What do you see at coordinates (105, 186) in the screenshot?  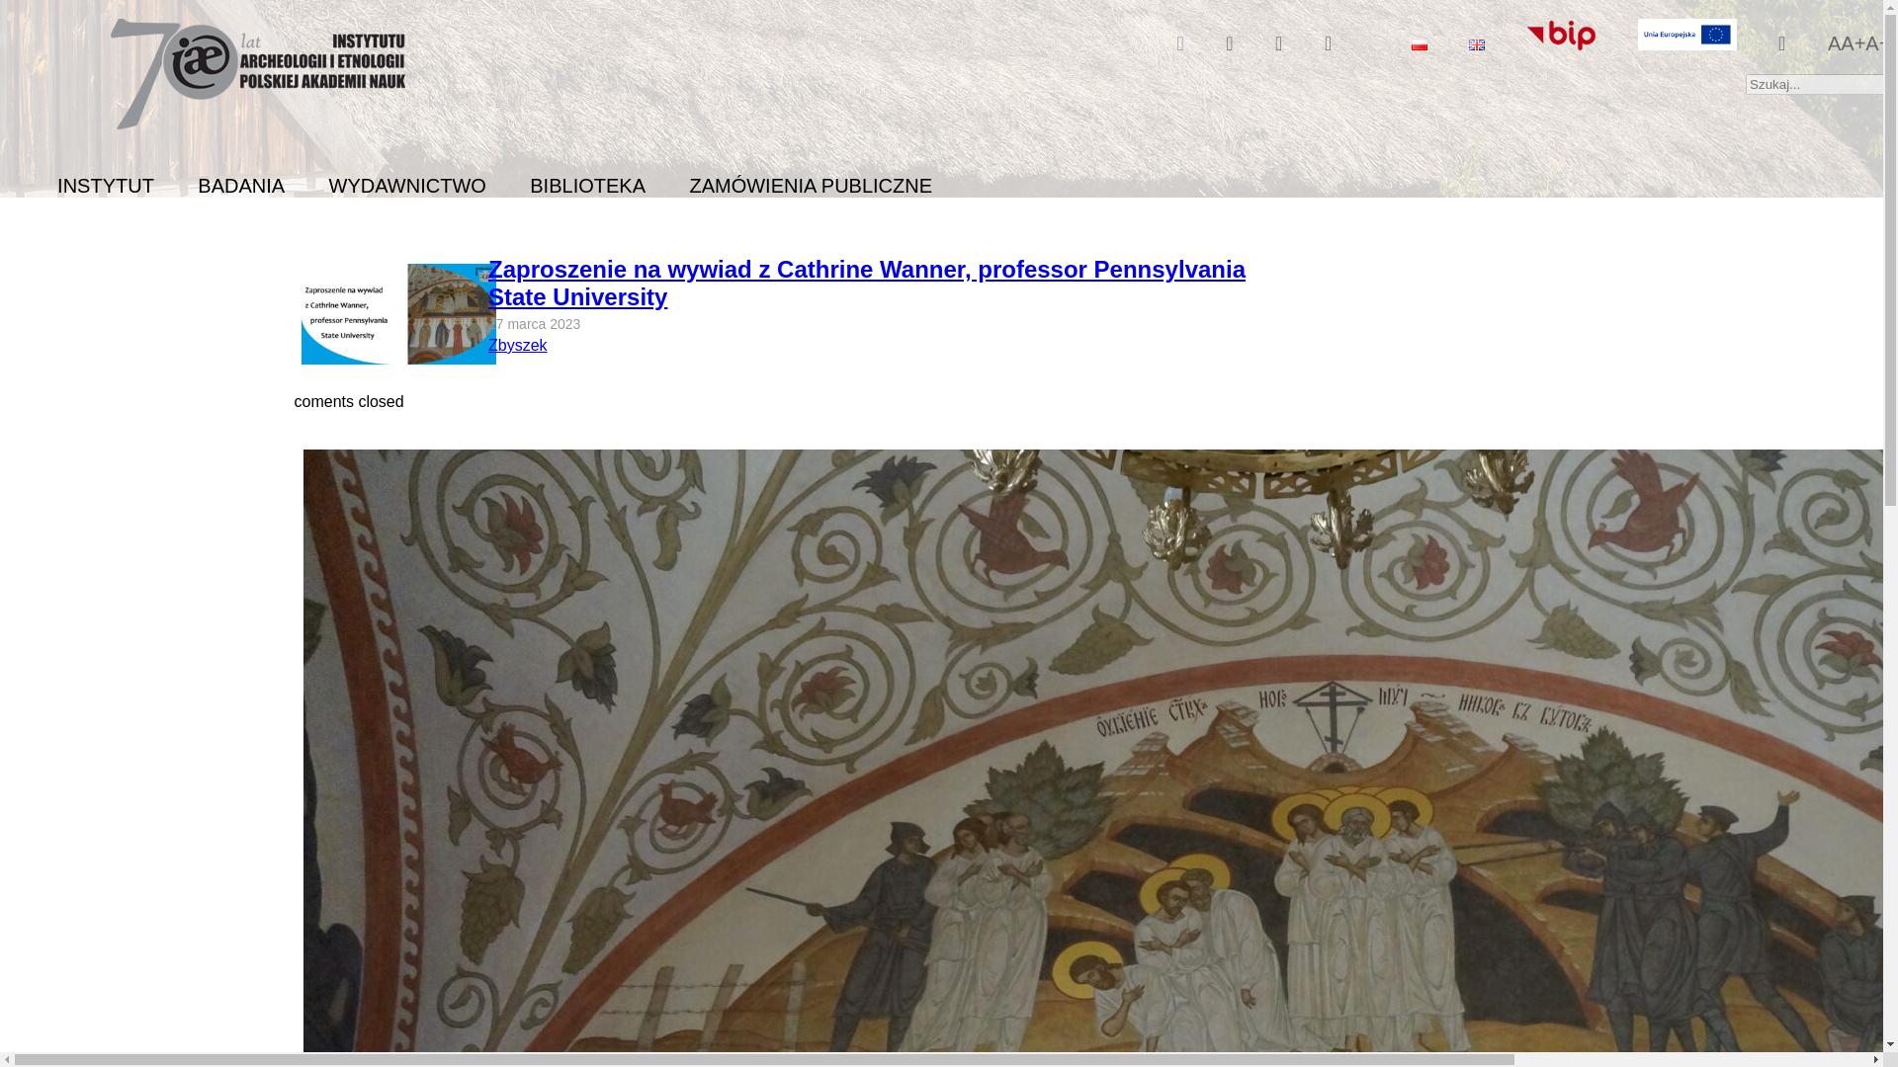 I see `INSTYTUT` at bounding box center [105, 186].